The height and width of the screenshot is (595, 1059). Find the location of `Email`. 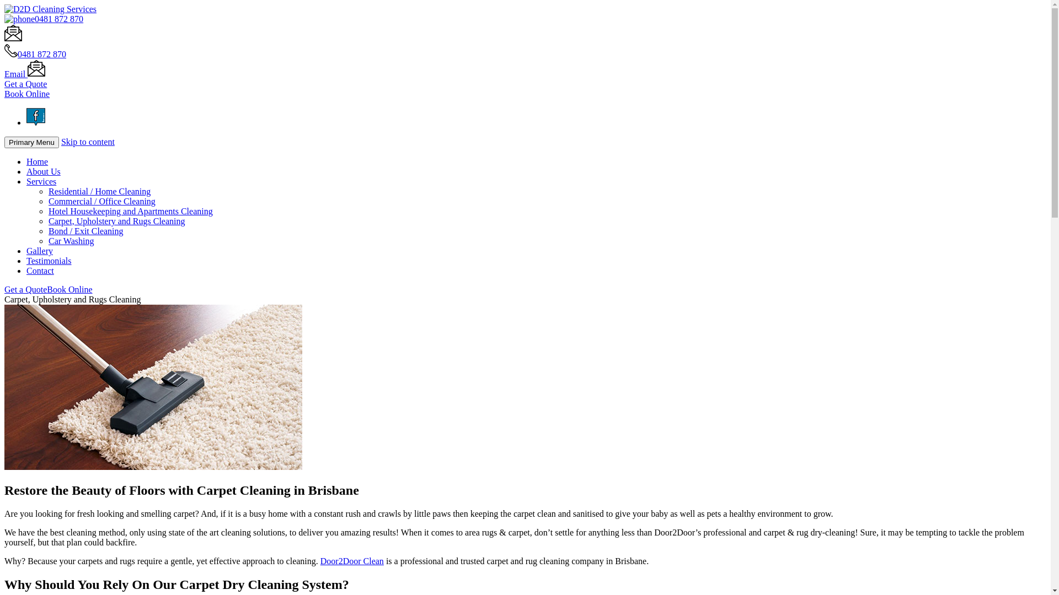

Email is located at coordinates (25, 74).